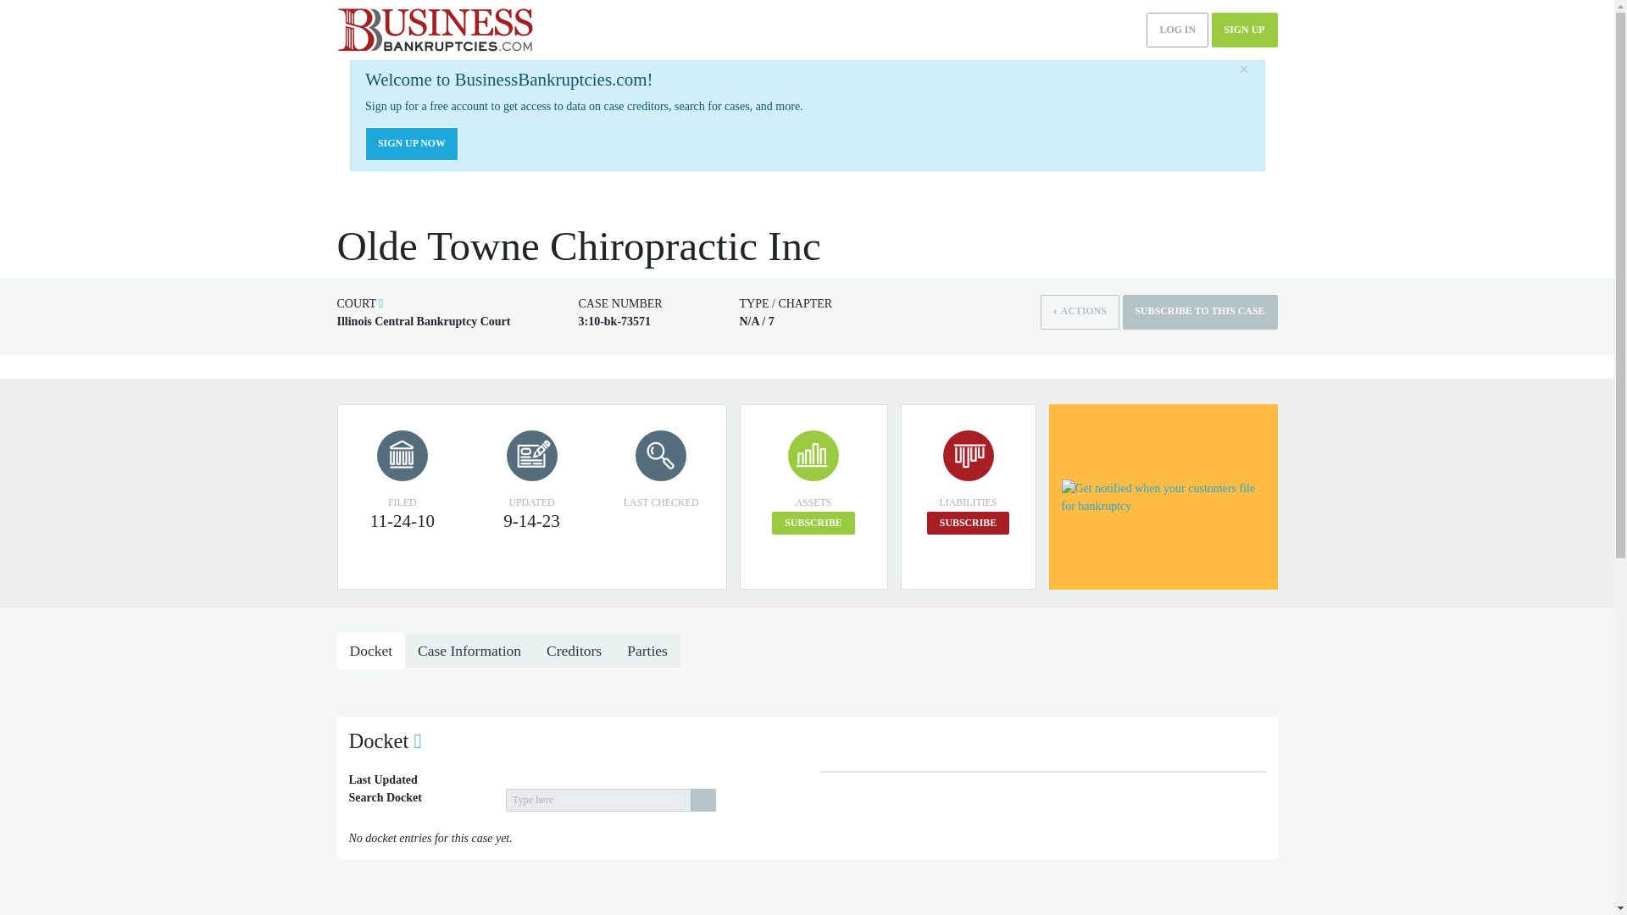 The image size is (1627, 915). Describe the element at coordinates (371, 651) in the screenshot. I see `Docket` at that location.